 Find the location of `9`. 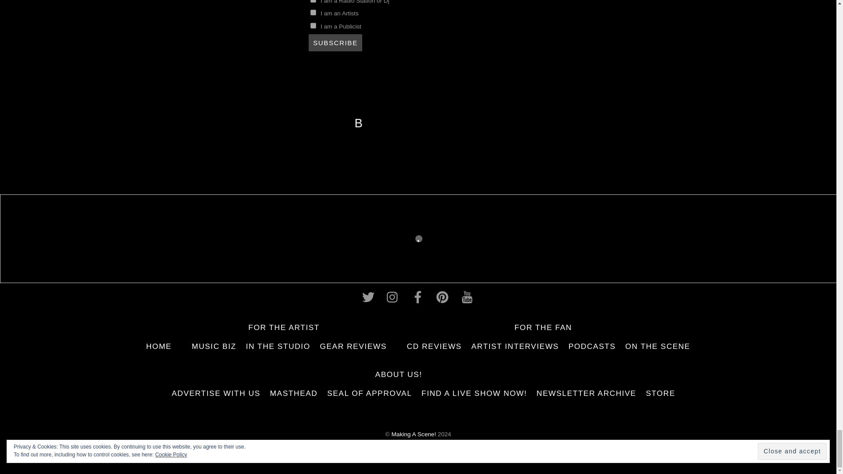

9 is located at coordinates (313, 12).